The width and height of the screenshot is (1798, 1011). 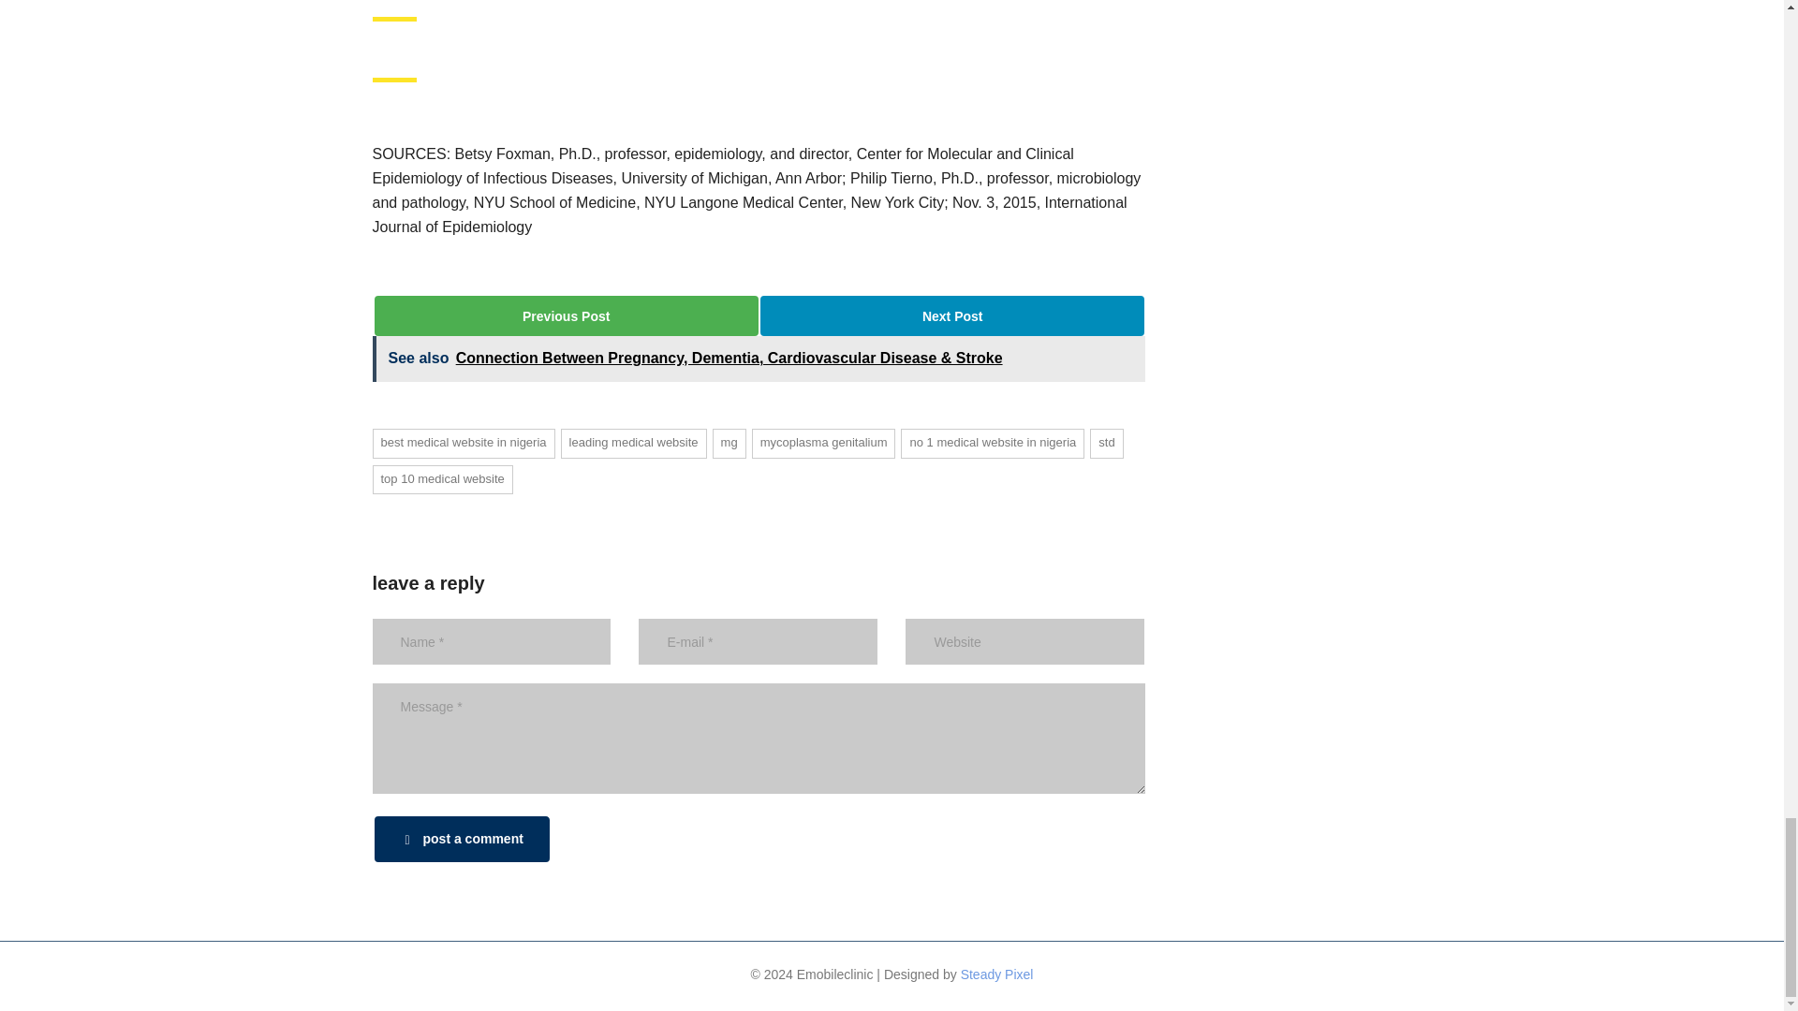 I want to click on Previous Post, so click(x=566, y=315).